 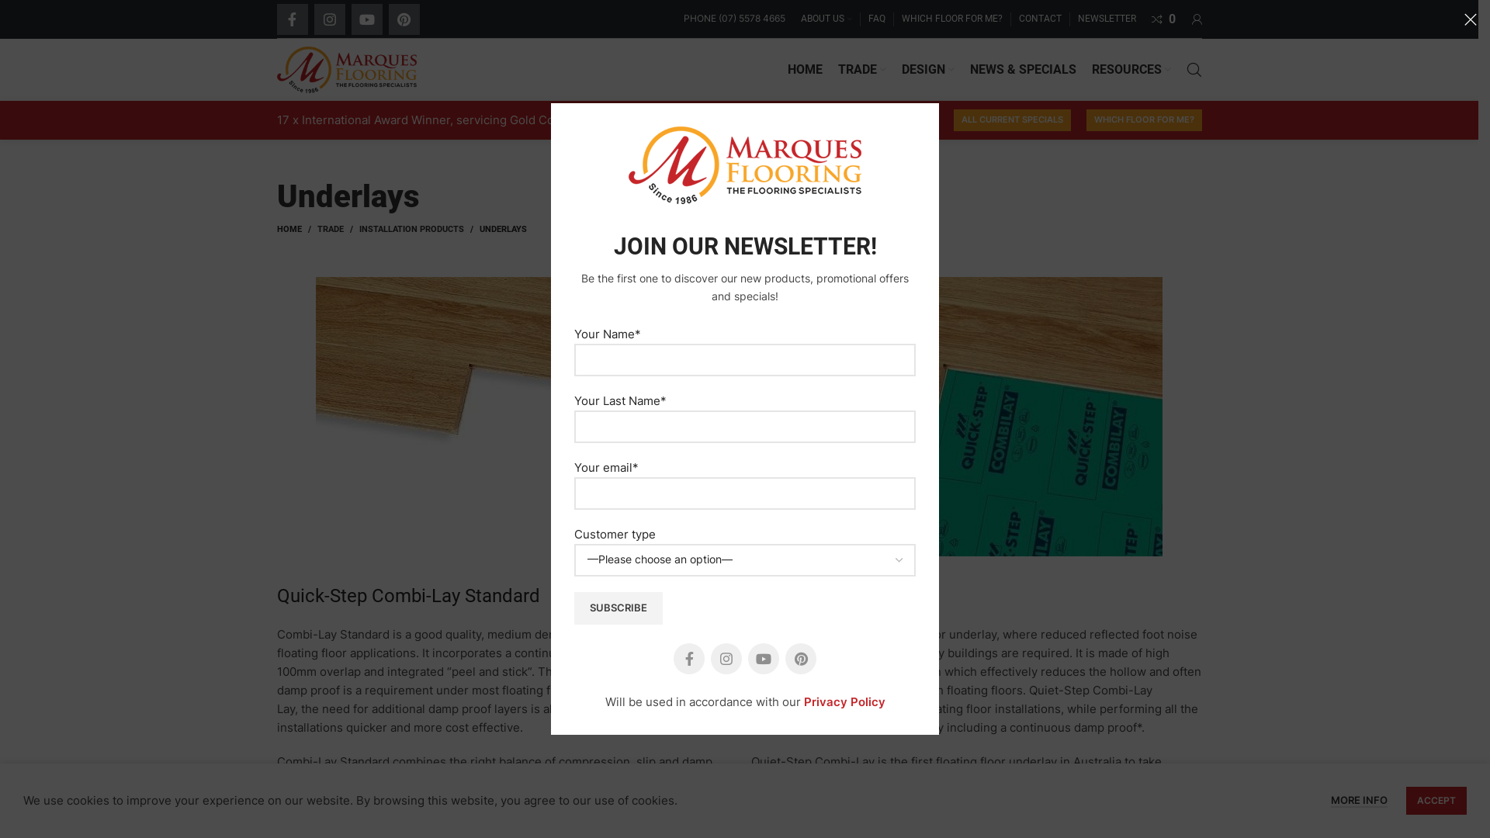 What do you see at coordinates (1131, 70) in the screenshot?
I see `RESOURCES` at bounding box center [1131, 70].